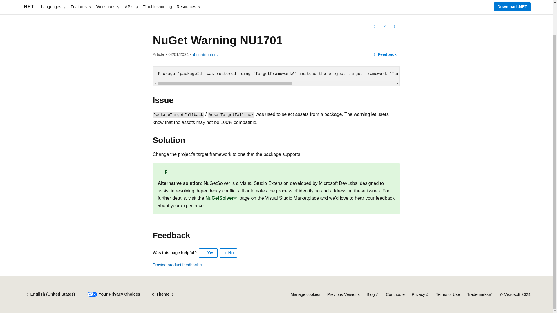 Image resolution: width=557 pixels, height=313 pixels. Describe the element at coordinates (208, 253) in the screenshot. I see `This article is helpful` at that location.